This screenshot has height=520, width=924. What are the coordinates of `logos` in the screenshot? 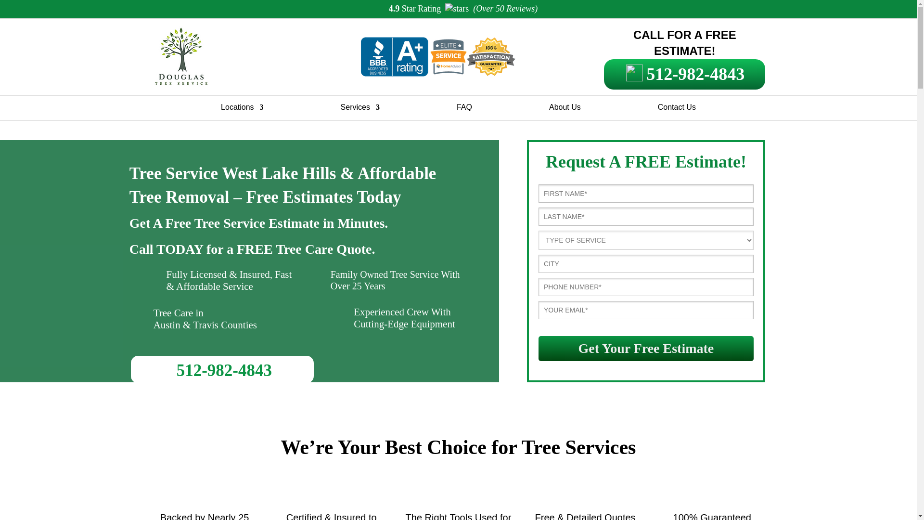 It's located at (437, 57).